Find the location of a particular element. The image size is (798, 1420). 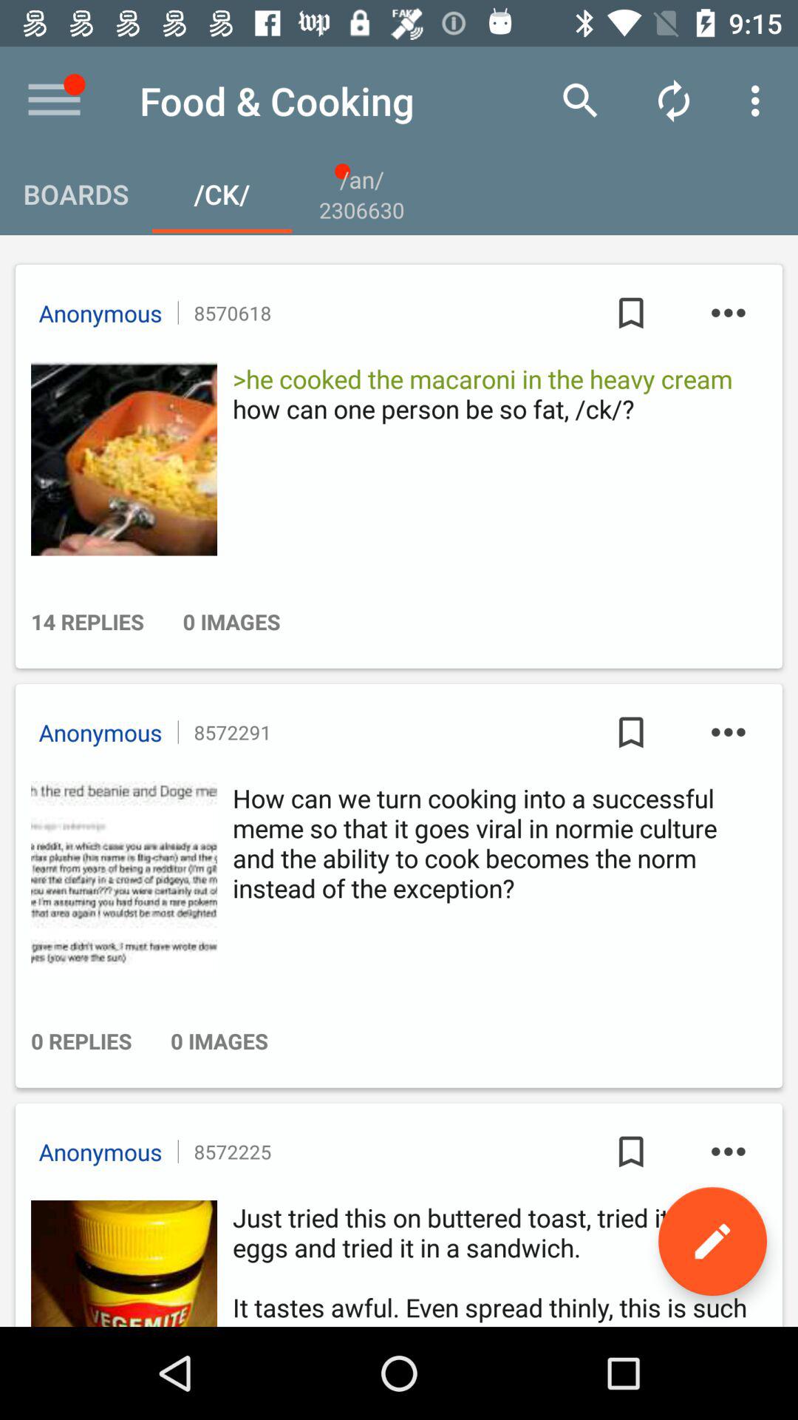

edit it is located at coordinates (712, 1241).